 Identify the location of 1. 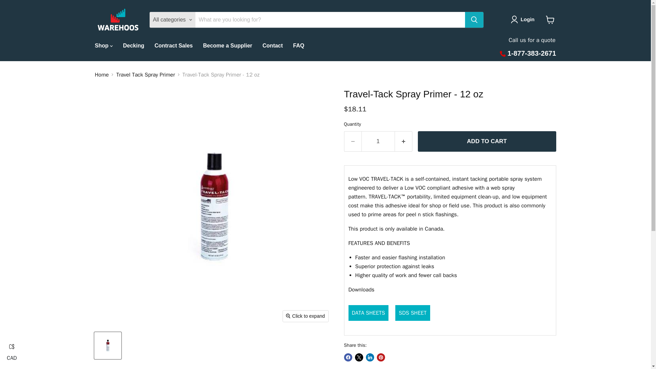
(378, 141).